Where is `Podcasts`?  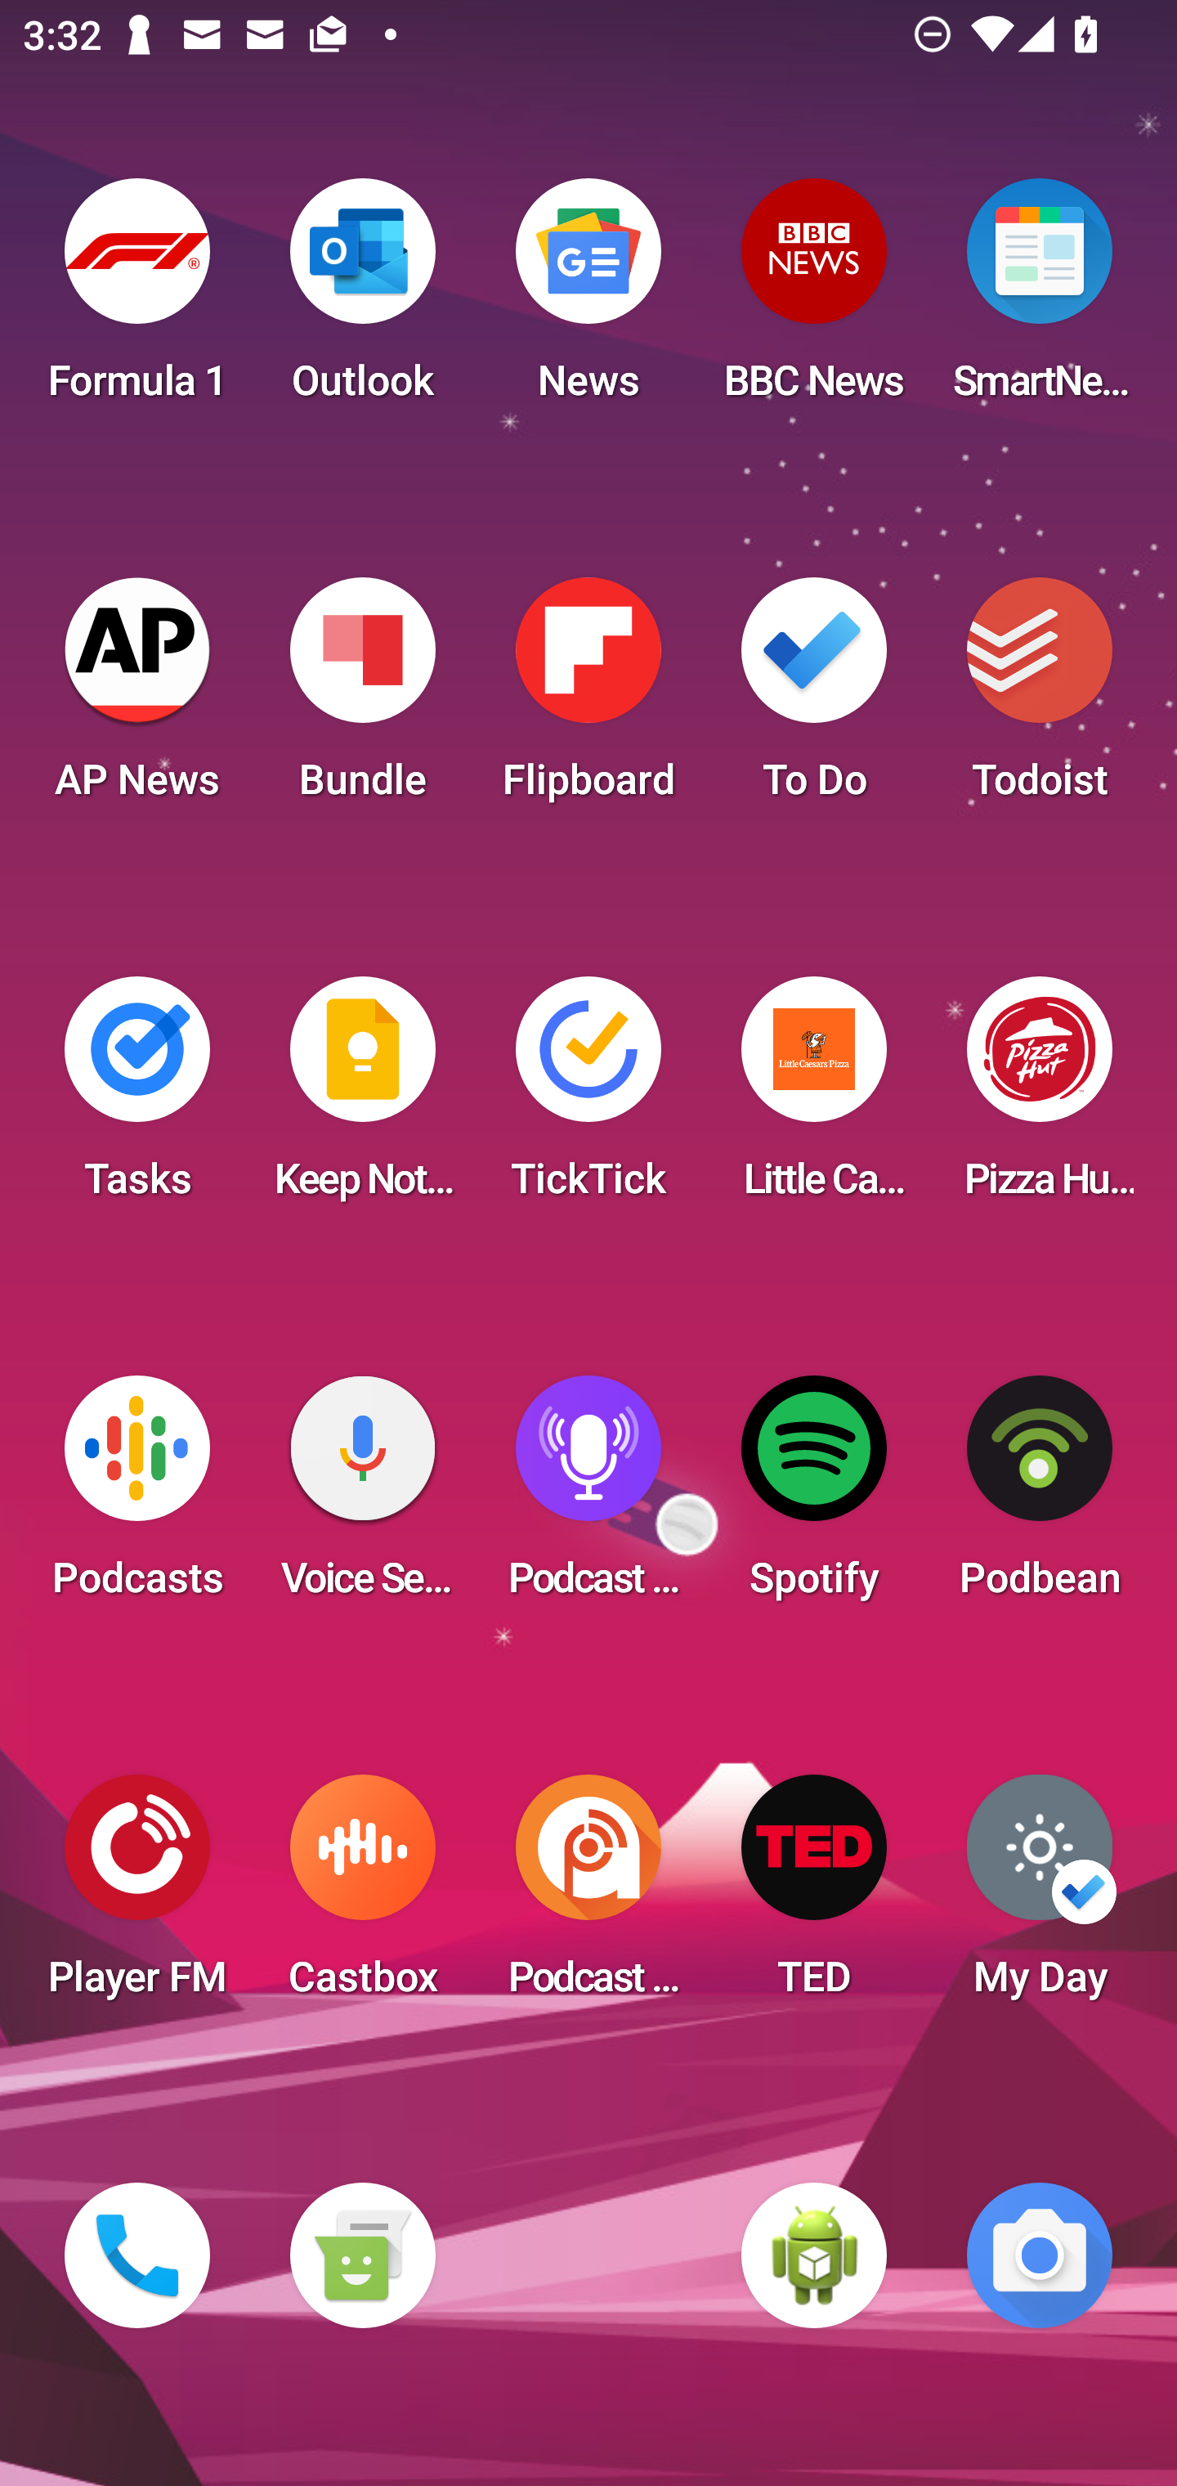
Podcasts is located at coordinates (137, 1497).